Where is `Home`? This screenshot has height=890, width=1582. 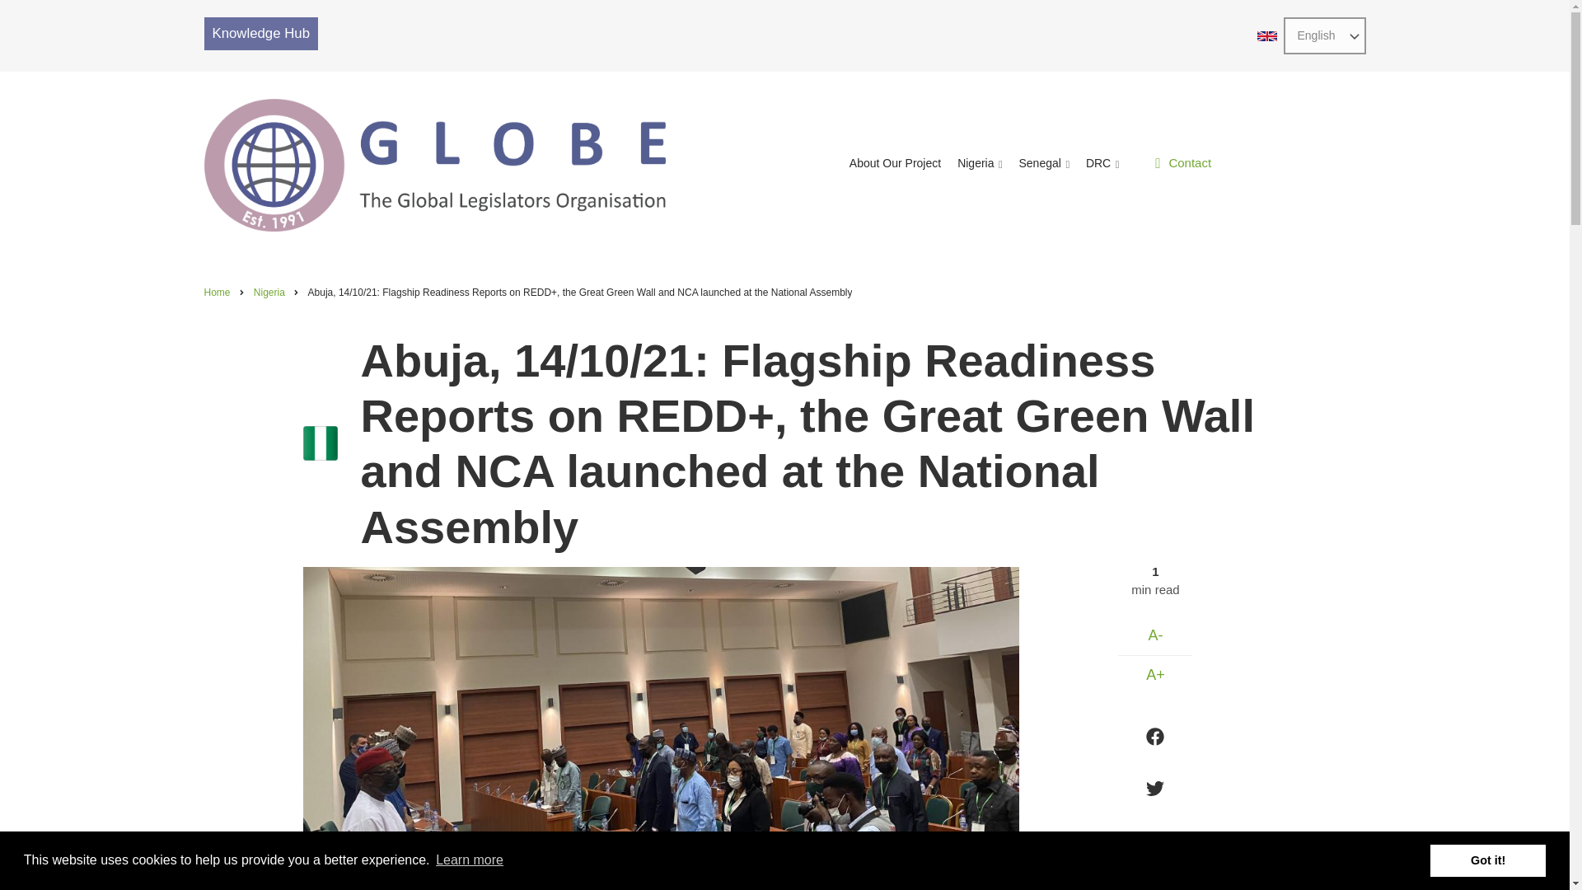 Home is located at coordinates (218, 292).